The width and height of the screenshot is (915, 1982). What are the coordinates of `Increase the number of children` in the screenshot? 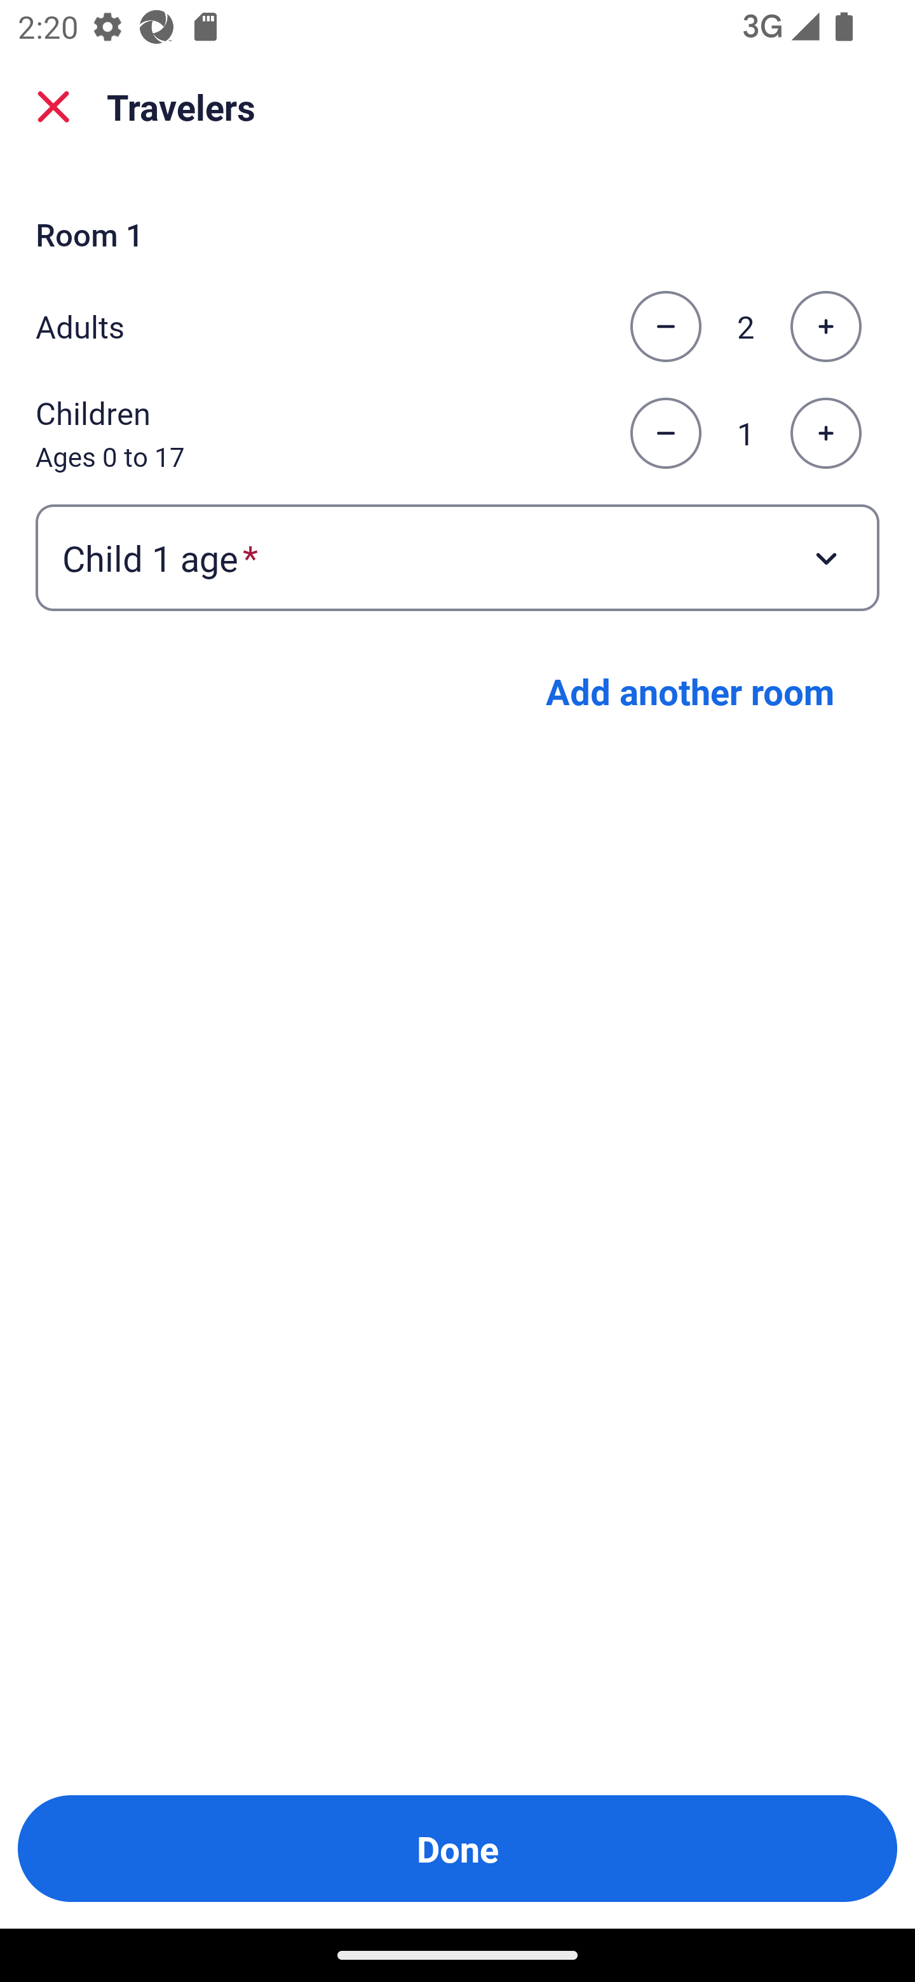 It's located at (825, 434).